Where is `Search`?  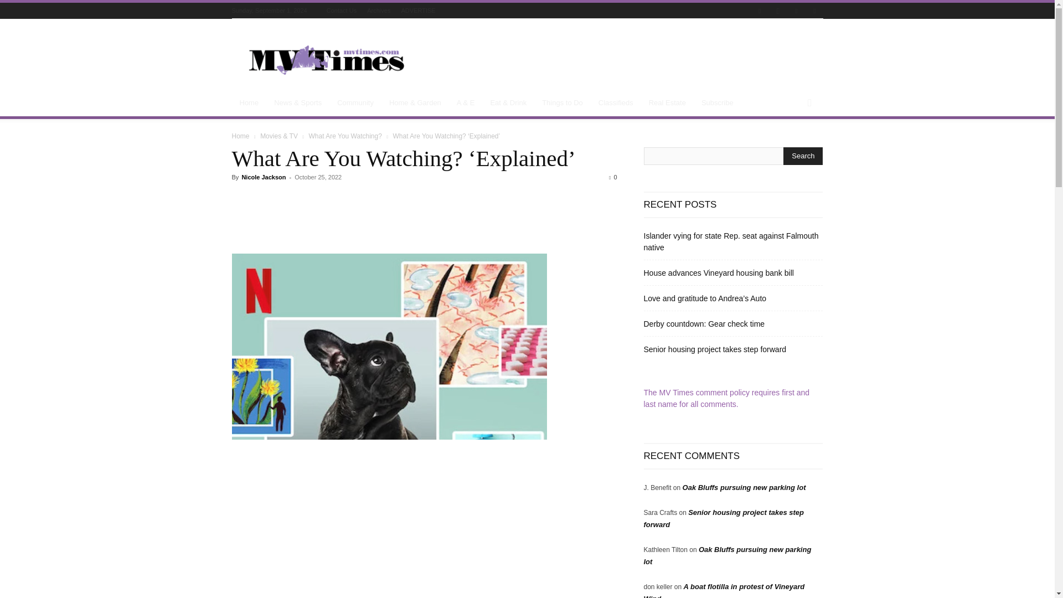
Search is located at coordinates (803, 156).